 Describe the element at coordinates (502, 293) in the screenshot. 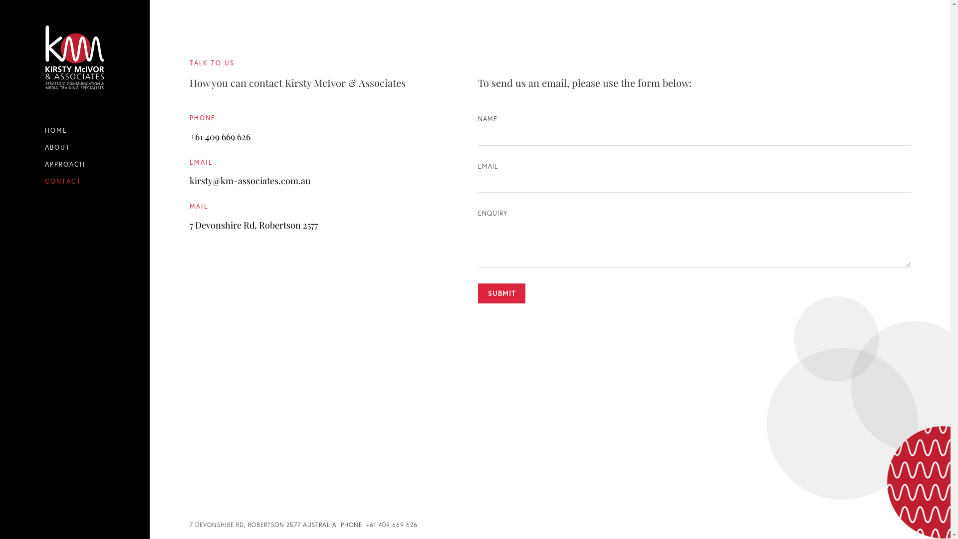

I see `SUBMIT` at that location.